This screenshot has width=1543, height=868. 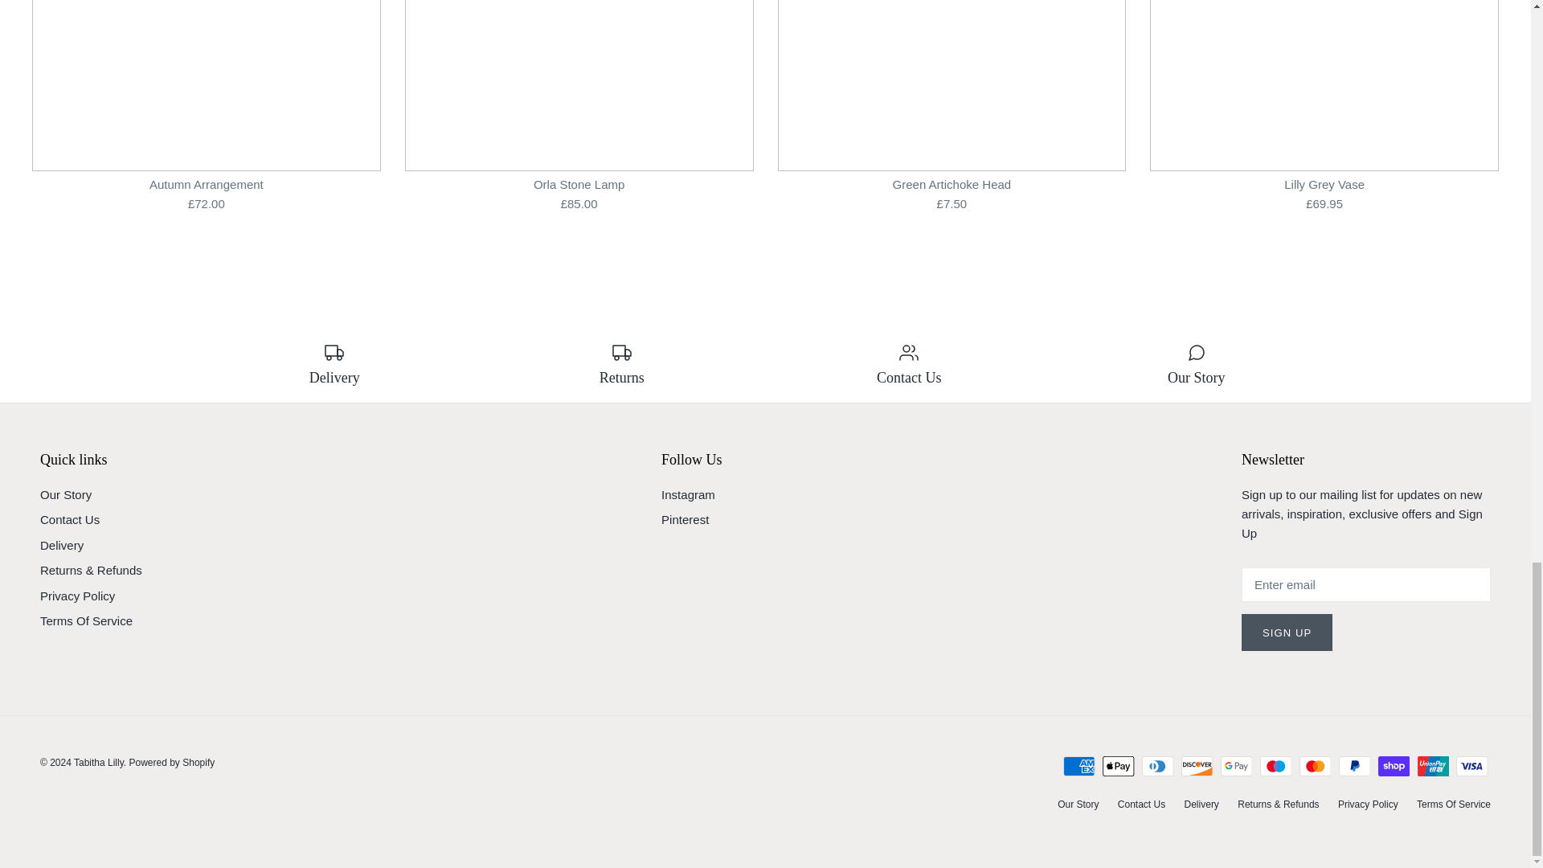 What do you see at coordinates (1119, 765) in the screenshot?
I see `Apple Pay` at bounding box center [1119, 765].